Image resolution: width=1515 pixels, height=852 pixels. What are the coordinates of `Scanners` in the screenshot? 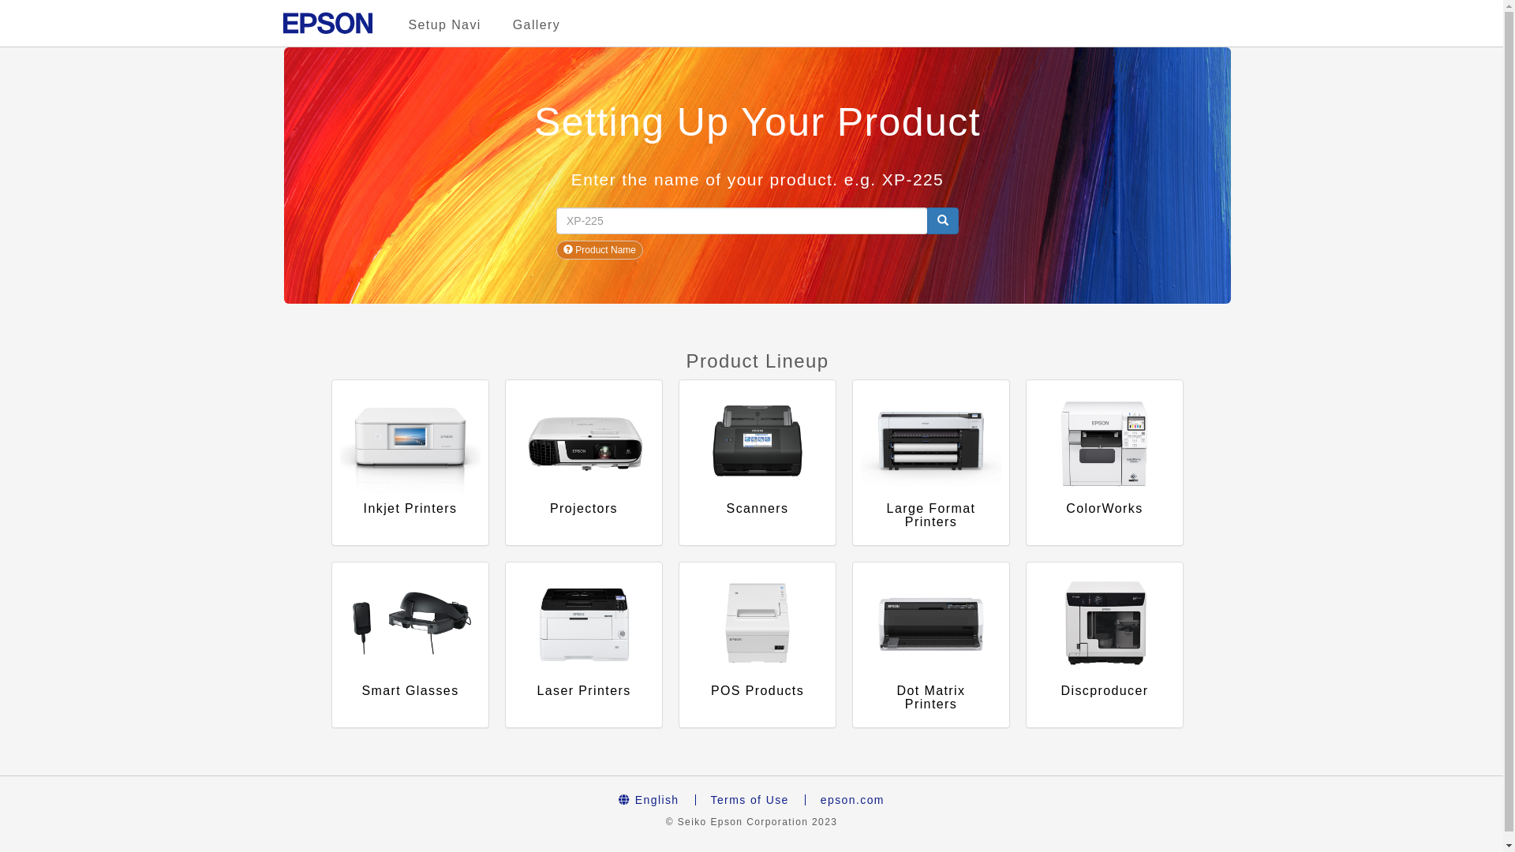 It's located at (757, 462).